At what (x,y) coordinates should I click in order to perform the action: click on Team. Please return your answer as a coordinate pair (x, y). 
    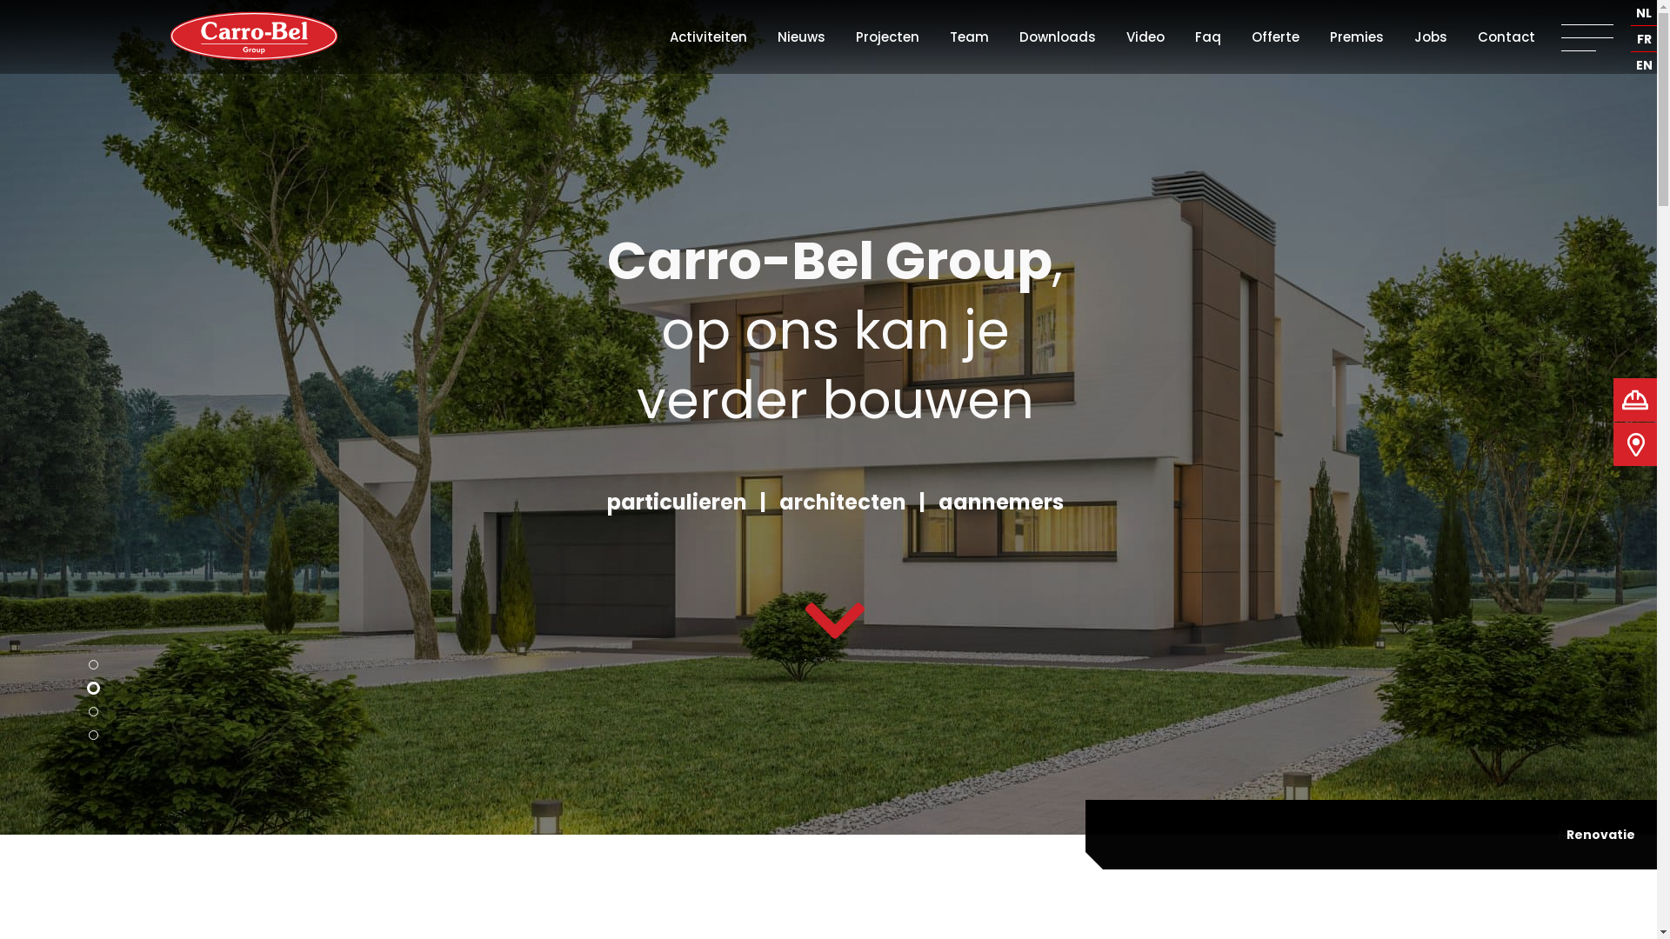
    Looking at the image, I should click on (969, 37).